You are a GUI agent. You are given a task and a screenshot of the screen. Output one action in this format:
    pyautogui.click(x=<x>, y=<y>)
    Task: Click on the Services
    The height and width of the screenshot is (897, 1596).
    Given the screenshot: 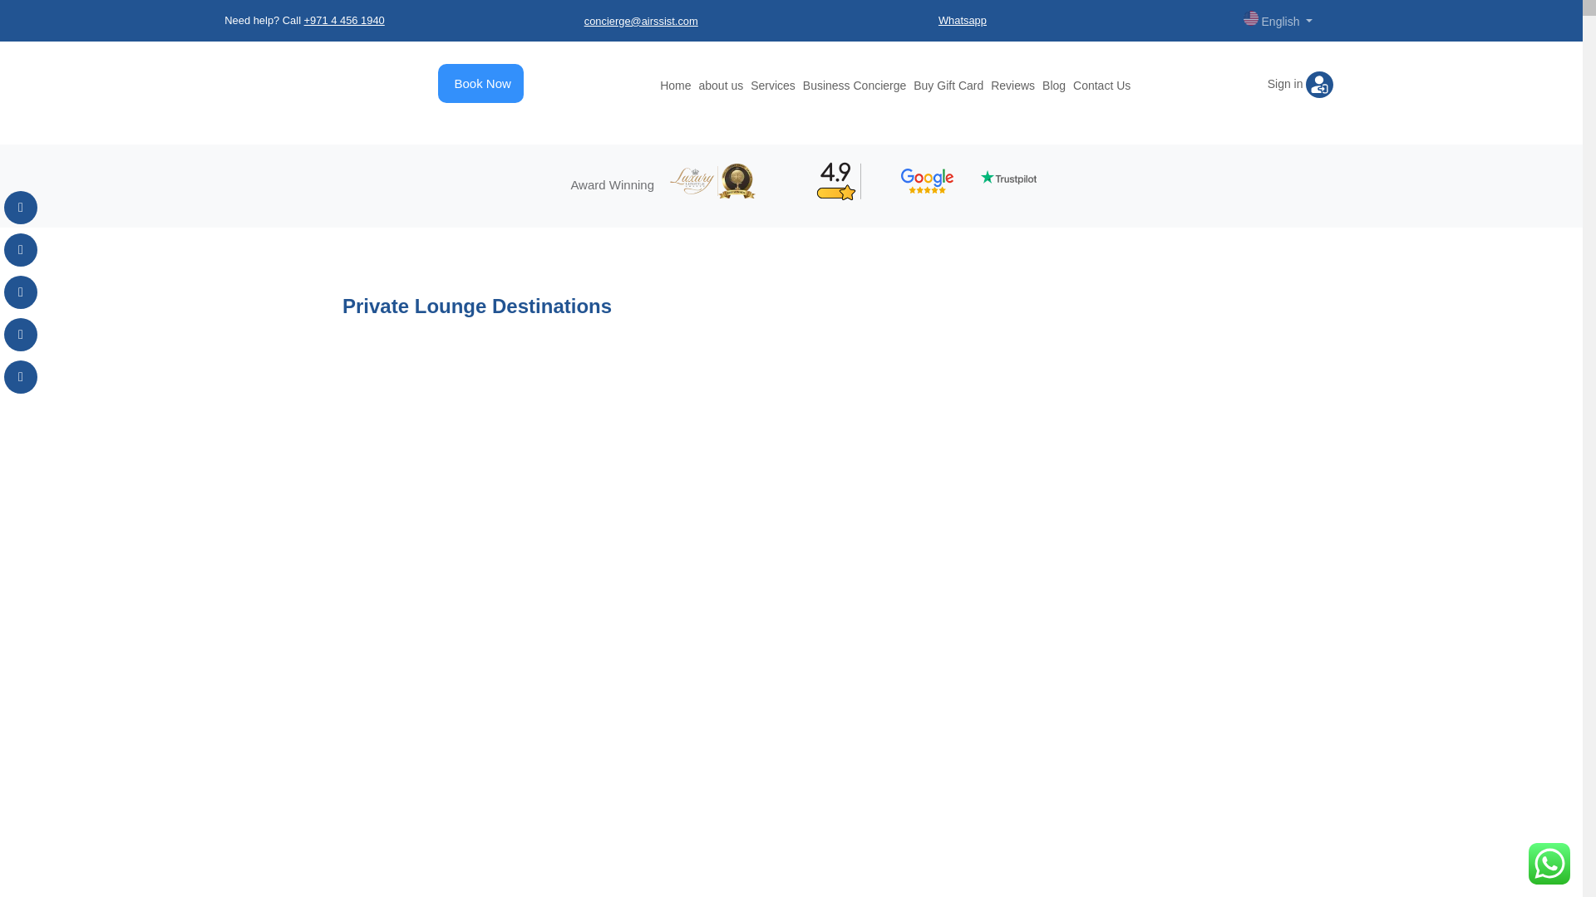 What is the action you would take?
    pyautogui.click(x=772, y=86)
    